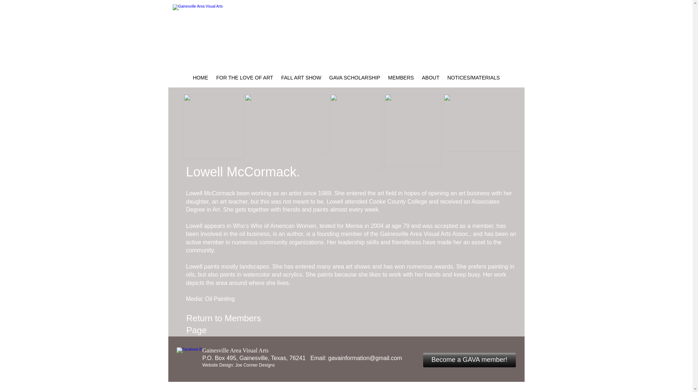 Image resolution: width=698 pixels, height=392 pixels. What do you see at coordinates (244, 78) in the screenshot?
I see `FOR THE LOVE OF ART` at bounding box center [244, 78].